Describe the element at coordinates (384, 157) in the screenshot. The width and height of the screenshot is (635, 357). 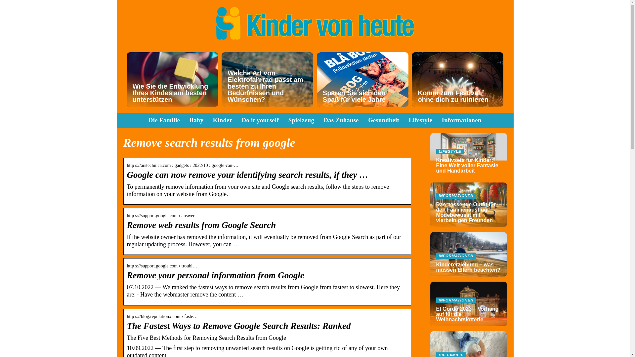
I see `Gesundheit` at that location.